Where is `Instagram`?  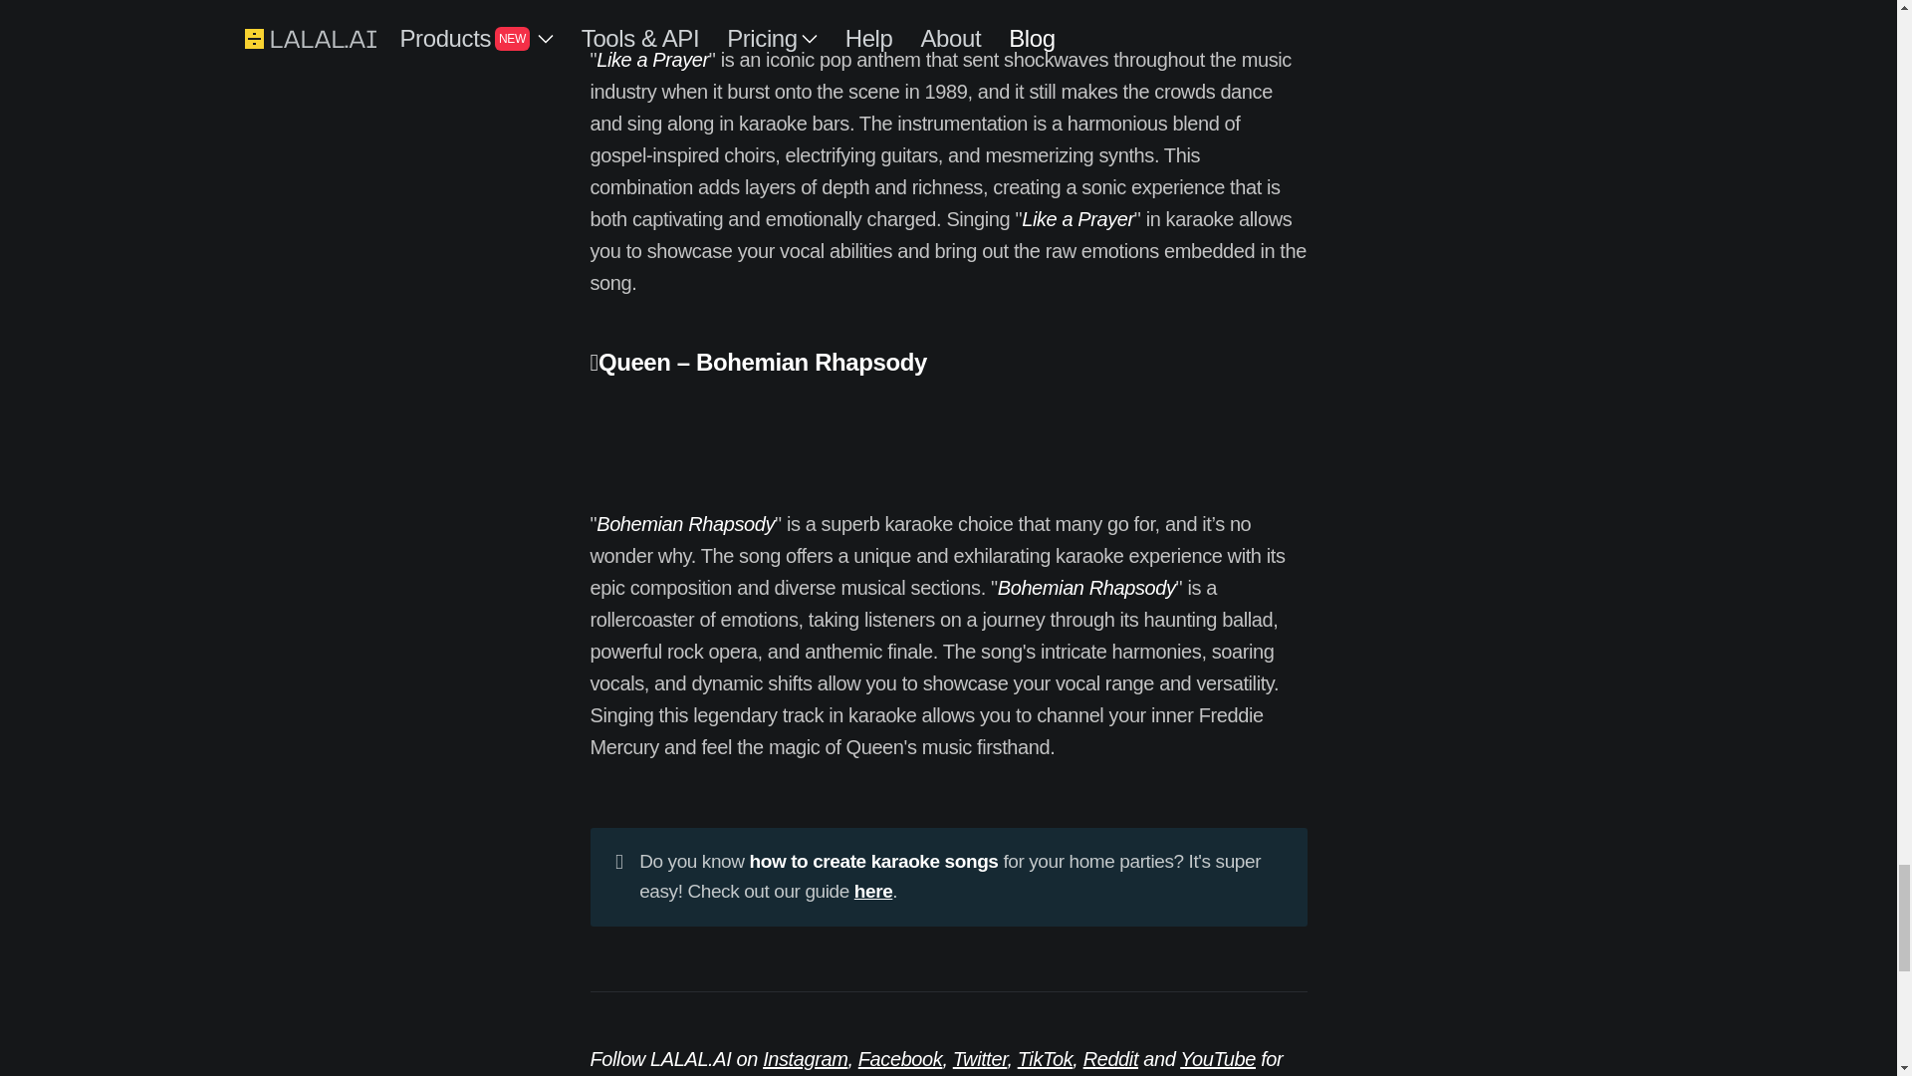
Instagram is located at coordinates (805, 1058).